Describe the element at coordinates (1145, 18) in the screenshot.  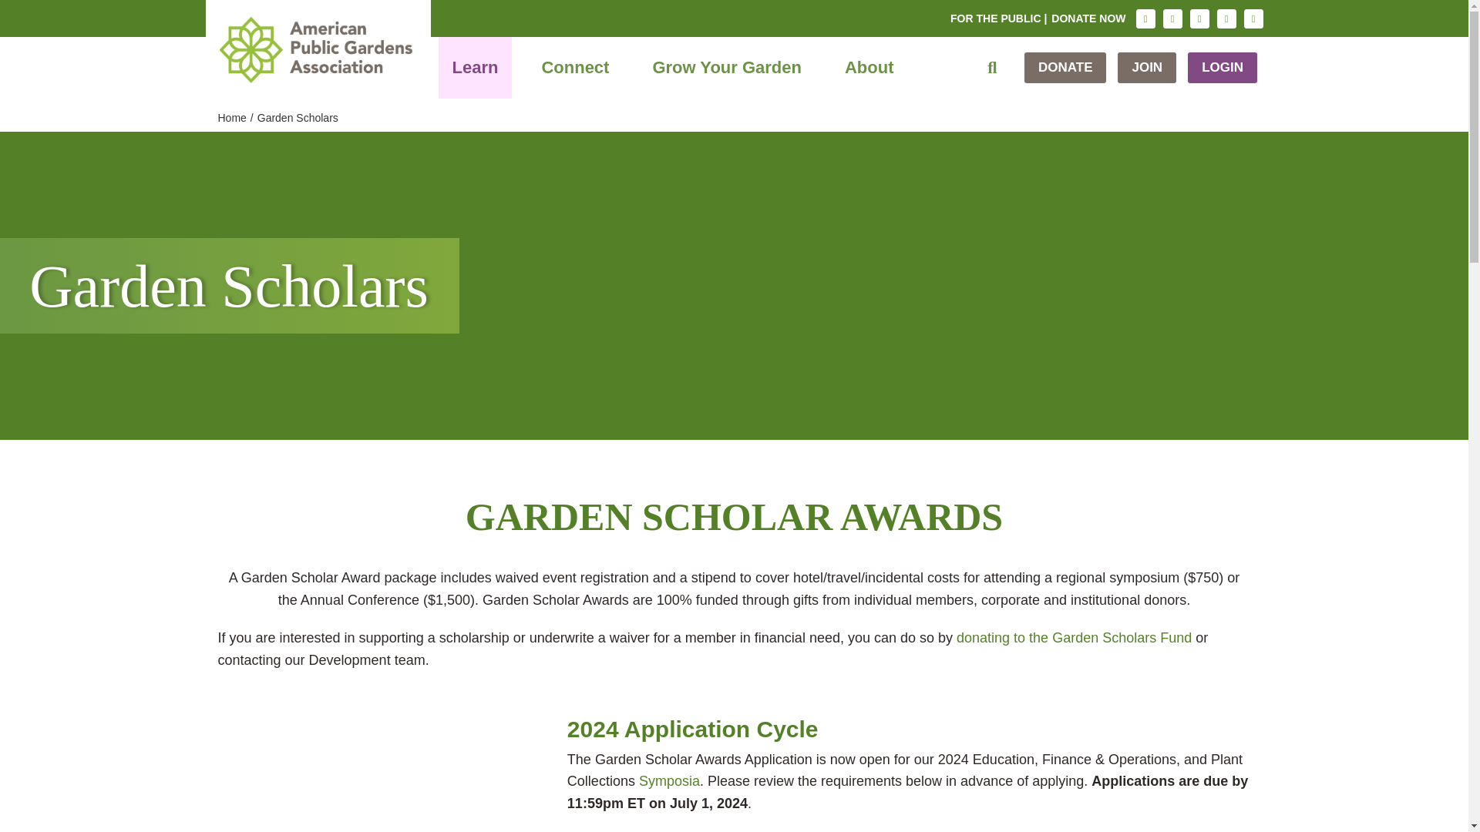
I see `Instagram` at that location.